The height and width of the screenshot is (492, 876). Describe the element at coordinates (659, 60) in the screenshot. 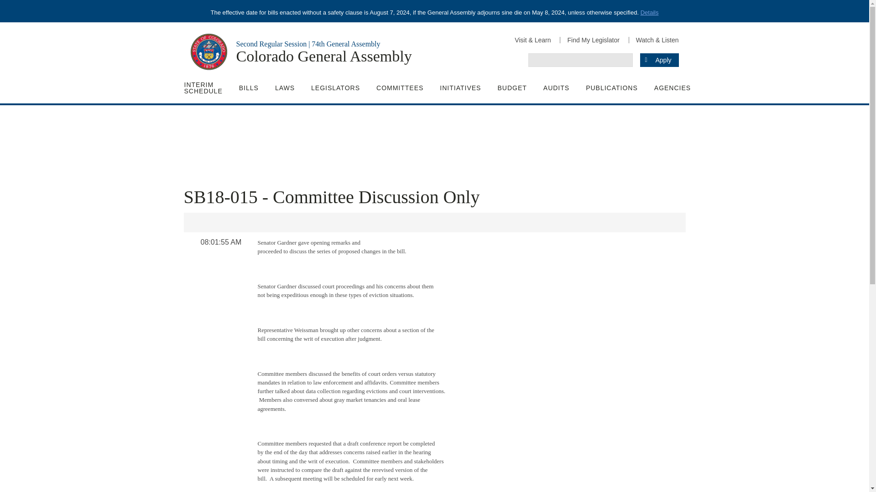

I see `Apply` at that location.